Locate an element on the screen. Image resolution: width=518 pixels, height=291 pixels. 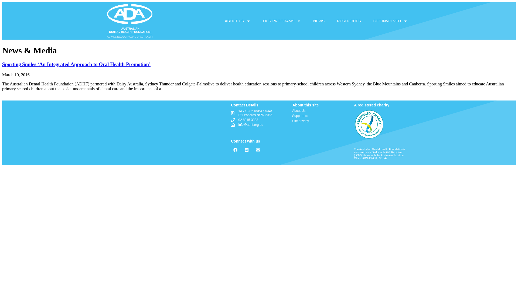
NEWS is located at coordinates (319, 21).